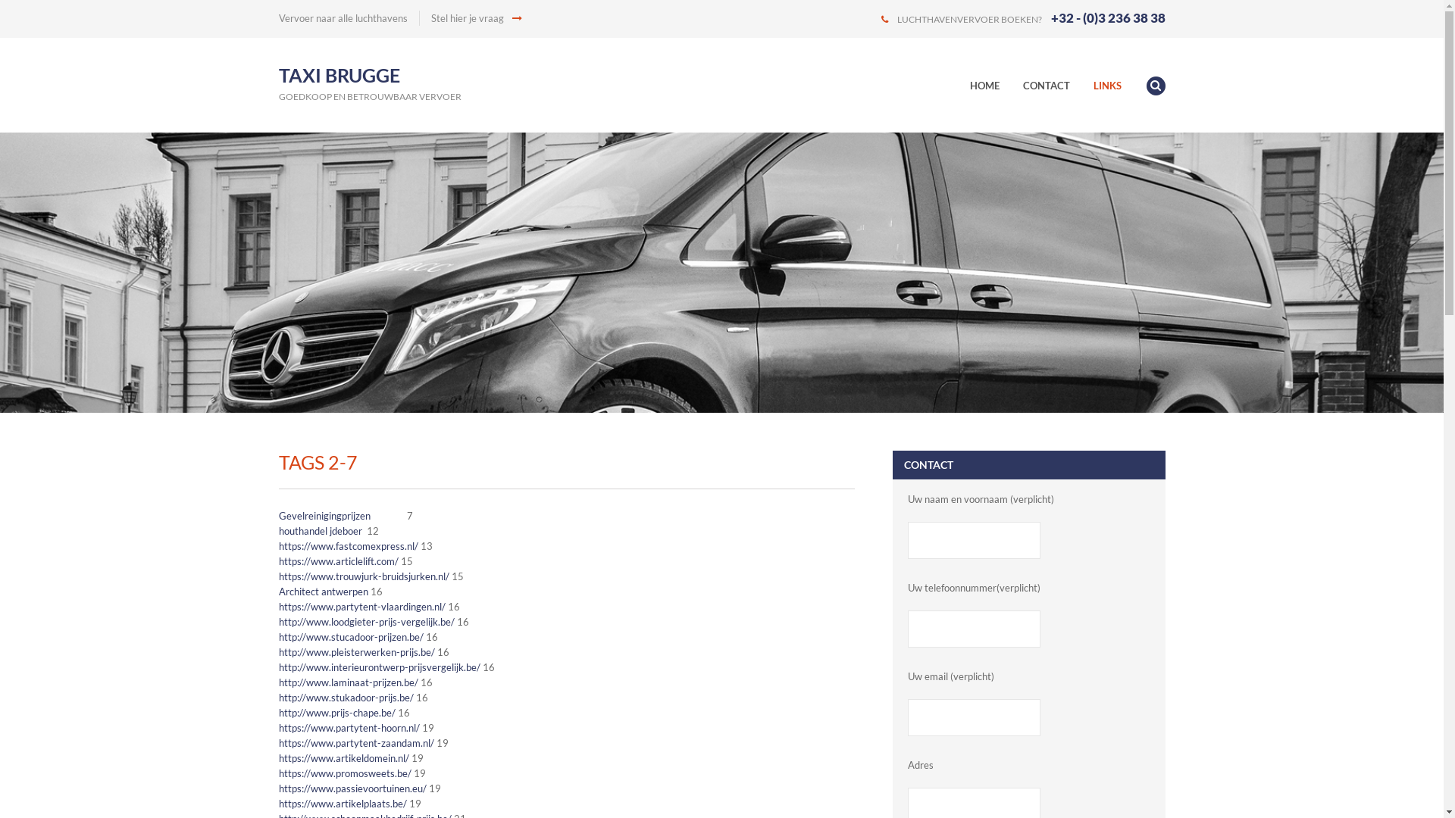 The image size is (1455, 818). I want to click on LINKS, so click(1117, 86).